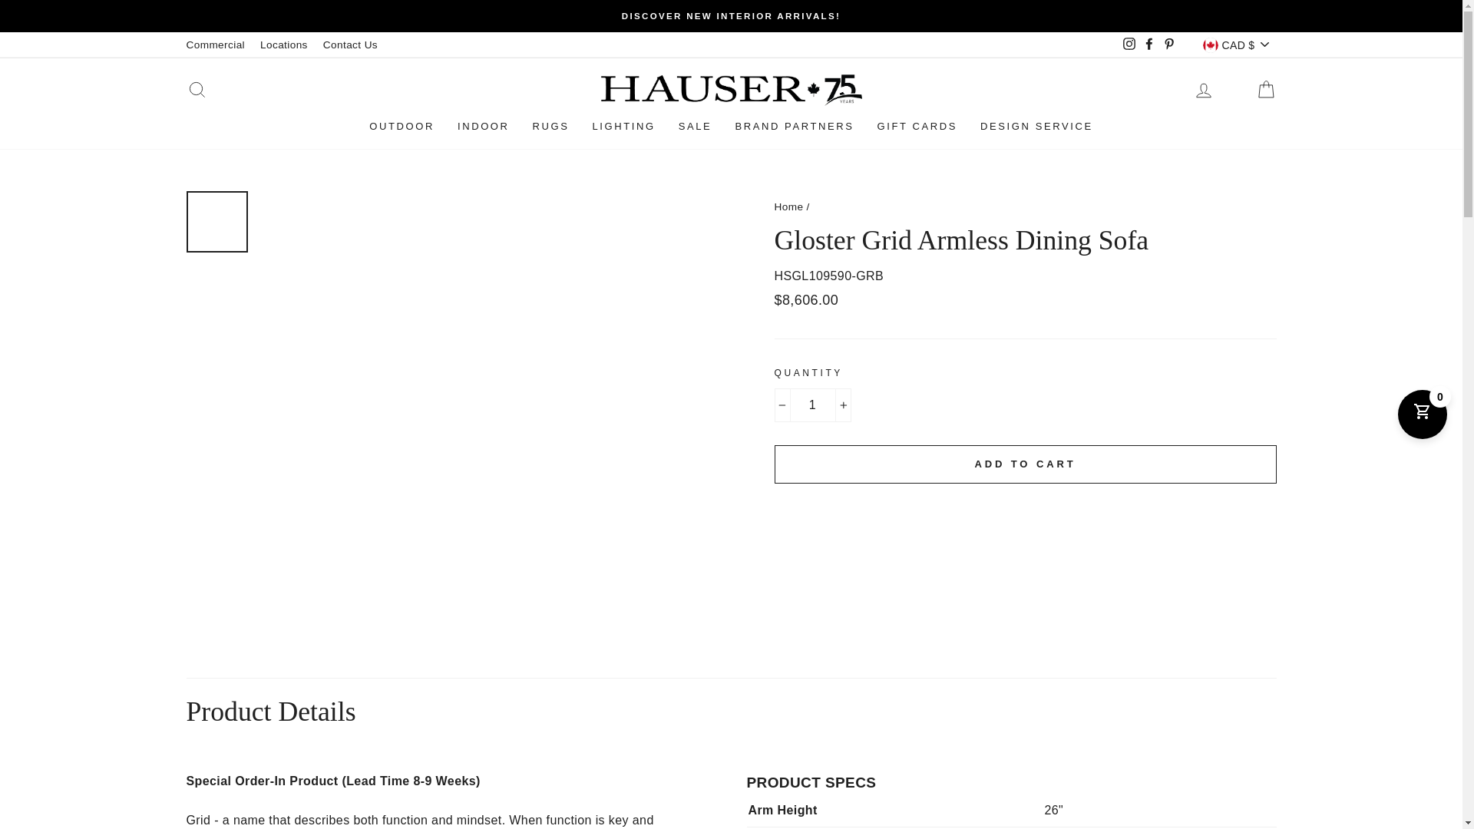 This screenshot has height=829, width=1474. I want to click on Back to the frontpage, so click(788, 206).